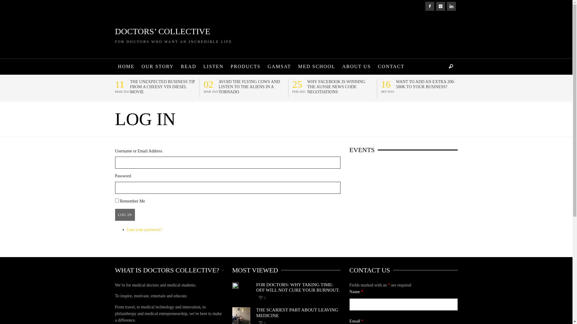 Image resolution: width=577 pixels, height=324 pixels. Describe the element at coordinates (125, 215) in the screenshot. I see `Log In` at that location.